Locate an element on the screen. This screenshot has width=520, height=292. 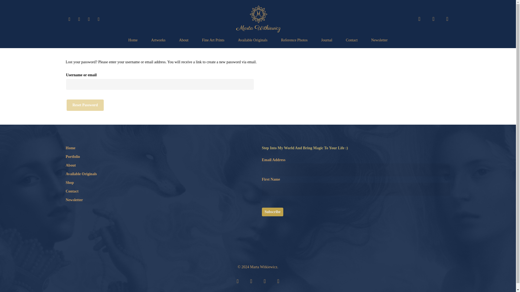
Newsletter is located at coordinates (379, 40).